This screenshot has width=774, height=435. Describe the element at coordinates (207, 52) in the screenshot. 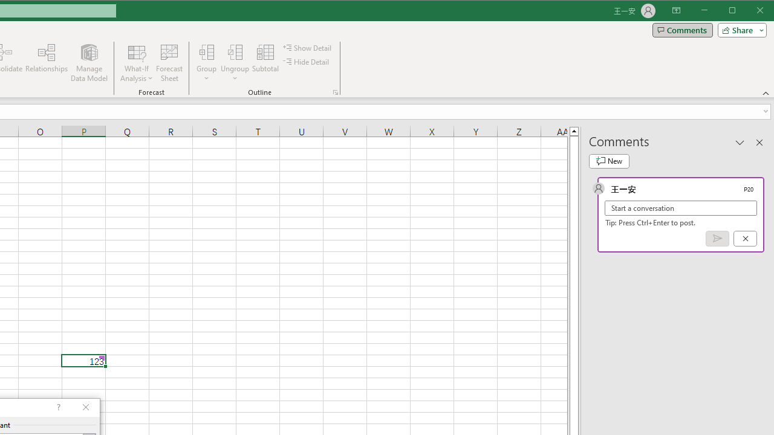

I see `Group...` at that location.